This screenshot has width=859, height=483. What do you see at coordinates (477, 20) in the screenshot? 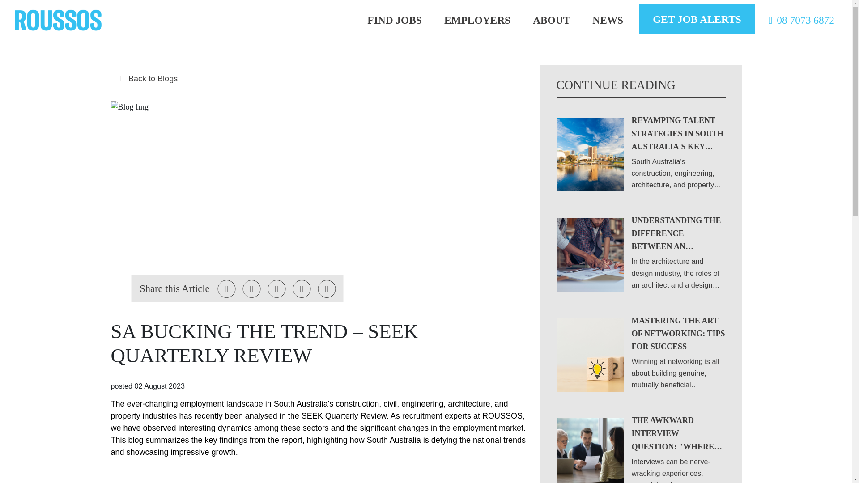
I see `EMPLOYERS` at bounding box center [477, 20].